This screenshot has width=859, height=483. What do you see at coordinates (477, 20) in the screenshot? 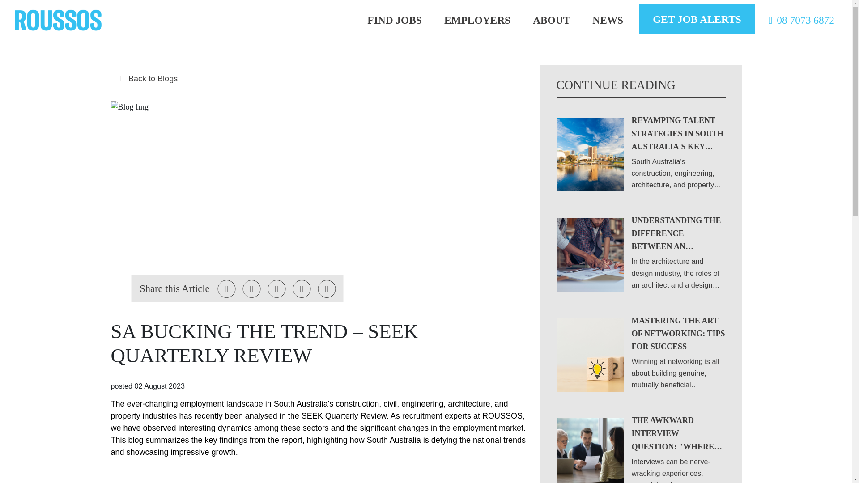
I see `EMPLOYERS` at bounding box center [477, 20].